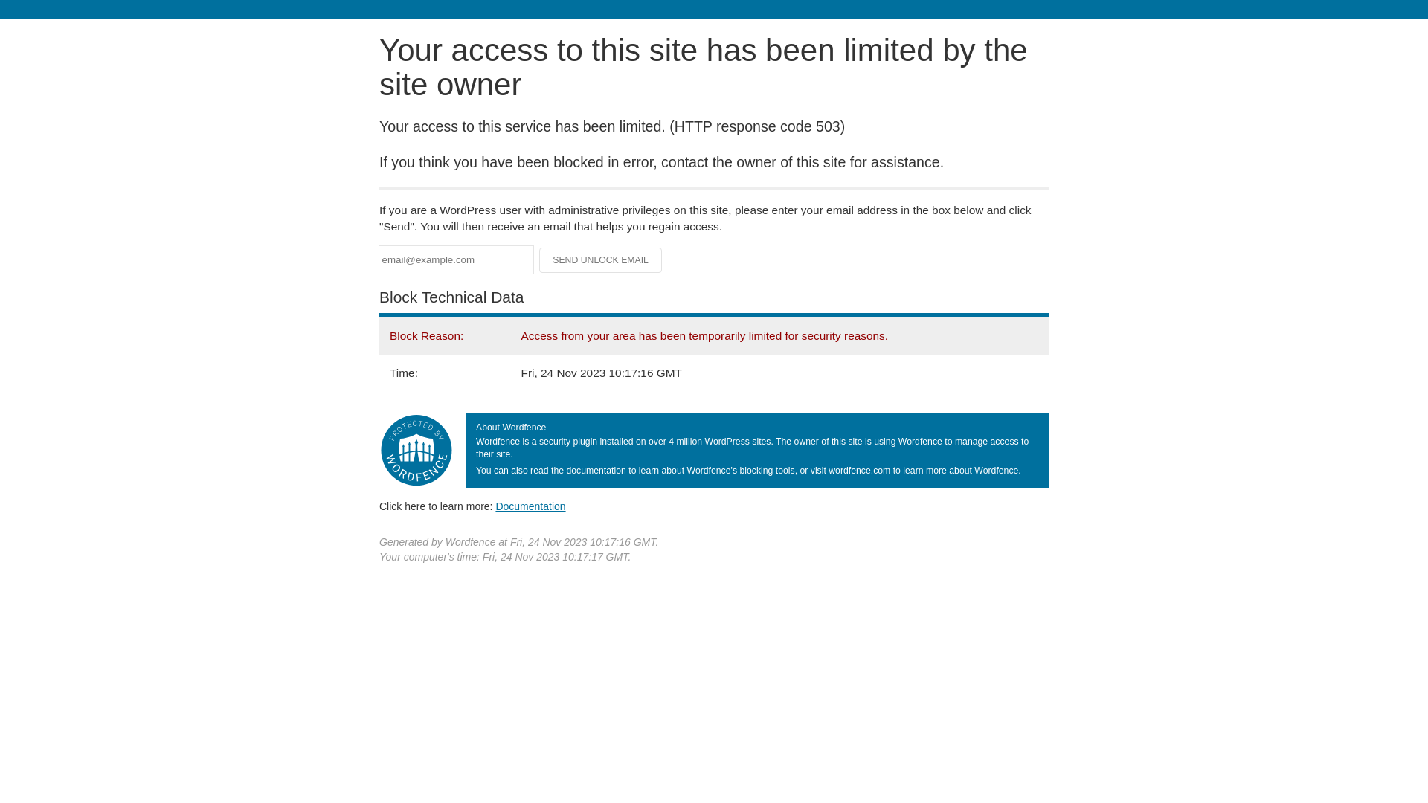 The width and height of the screenshot is (1428, 803). I want to click on Documentation, so click(530, 506).